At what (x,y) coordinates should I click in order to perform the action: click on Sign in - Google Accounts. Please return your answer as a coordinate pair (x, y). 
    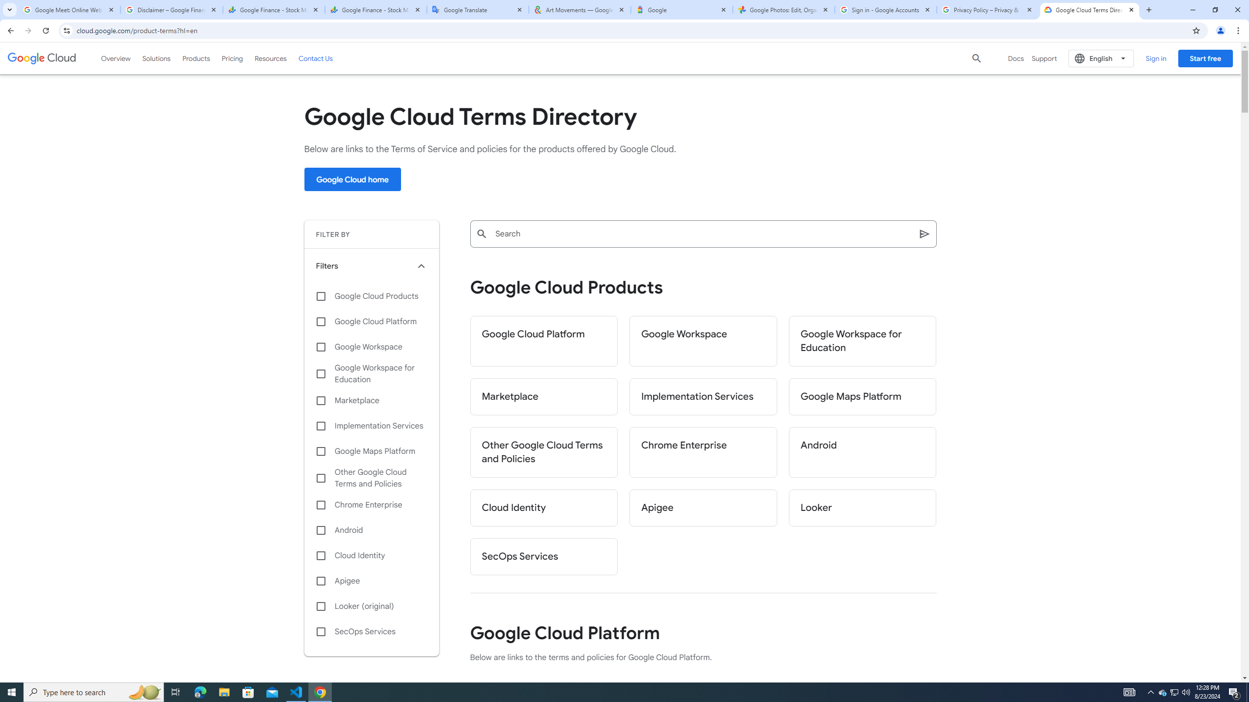
    Looking at the image, I should click on (886, 10).